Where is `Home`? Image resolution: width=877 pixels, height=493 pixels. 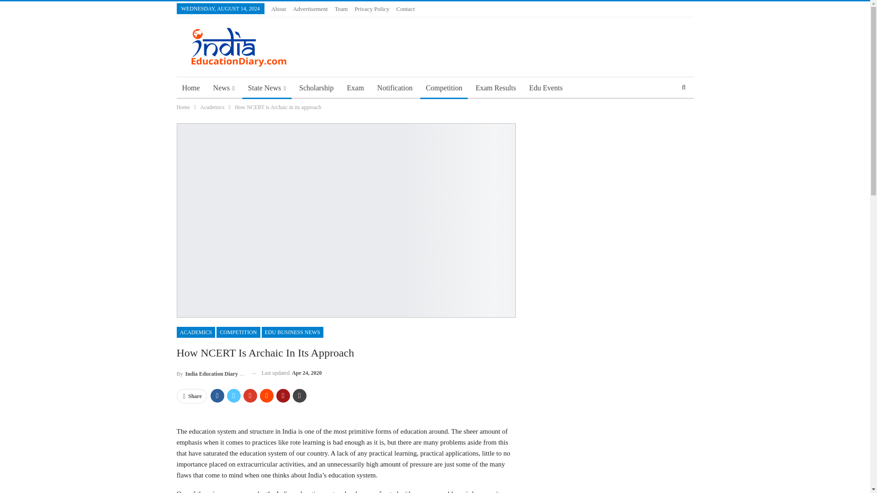
Home is located at coordinates (190, 88).